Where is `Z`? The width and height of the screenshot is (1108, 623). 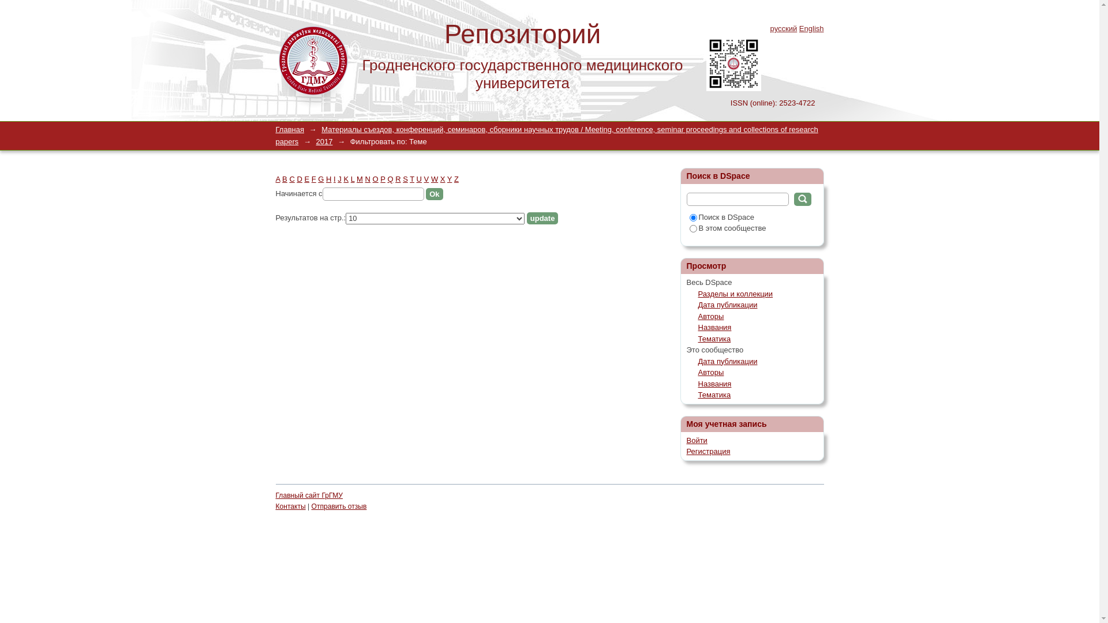 Z is located at coordinates (456, 179).